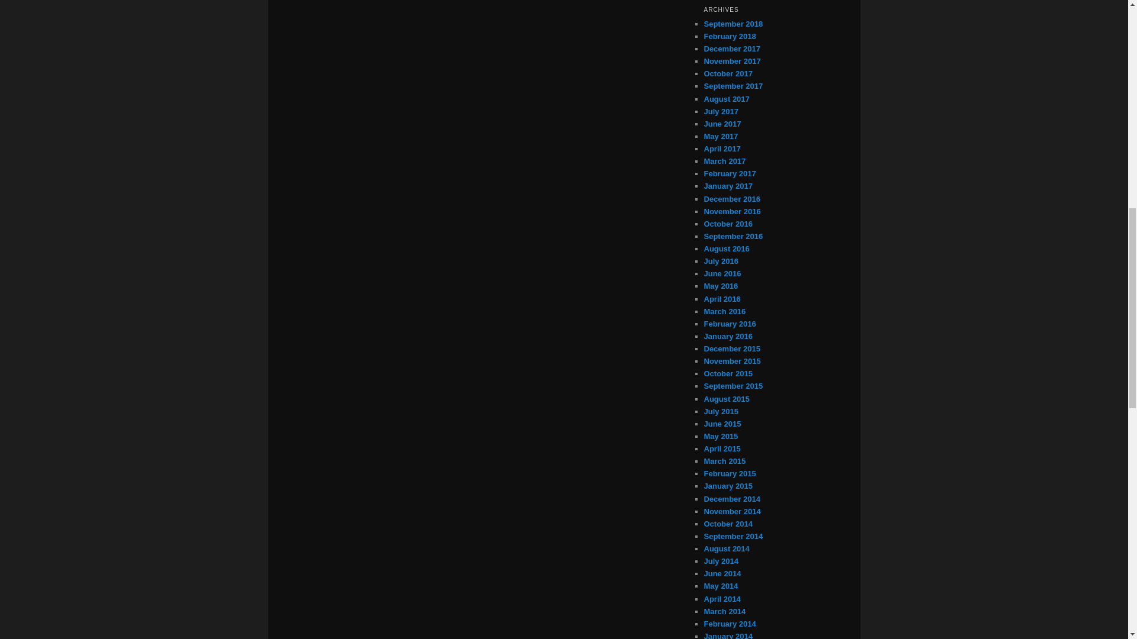 The height and width of the screenshot is (639, 1137). What do you see at coordinates (733, 24) in the screenshot?
I see `September 2018` at bounding box center [733, 24].